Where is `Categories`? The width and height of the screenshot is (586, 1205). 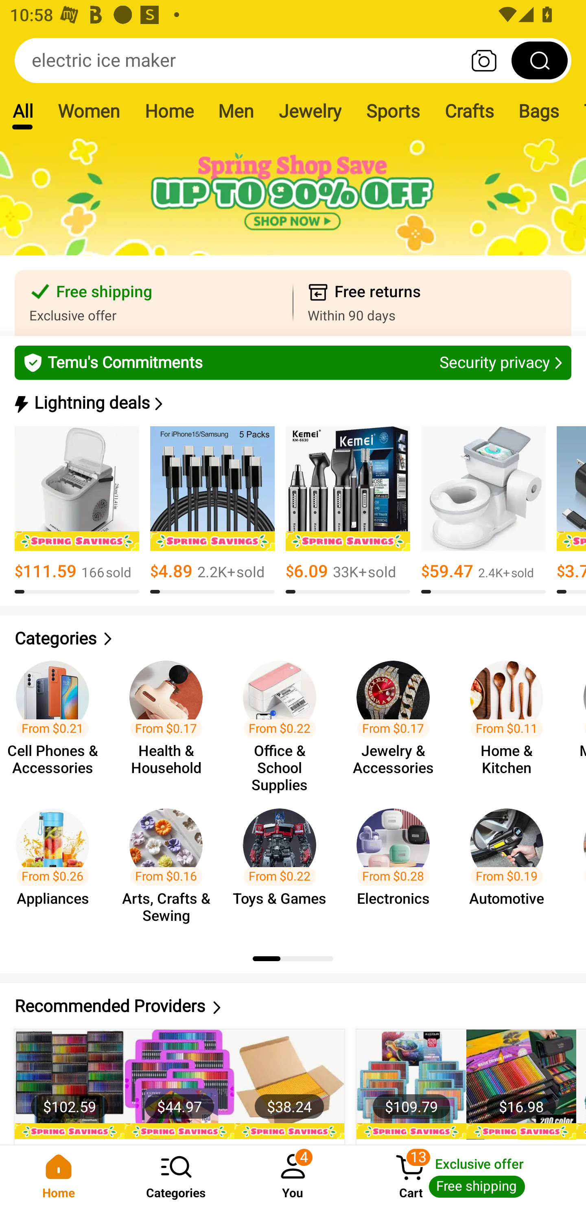 Categories is located at coordinates (176, 1175).